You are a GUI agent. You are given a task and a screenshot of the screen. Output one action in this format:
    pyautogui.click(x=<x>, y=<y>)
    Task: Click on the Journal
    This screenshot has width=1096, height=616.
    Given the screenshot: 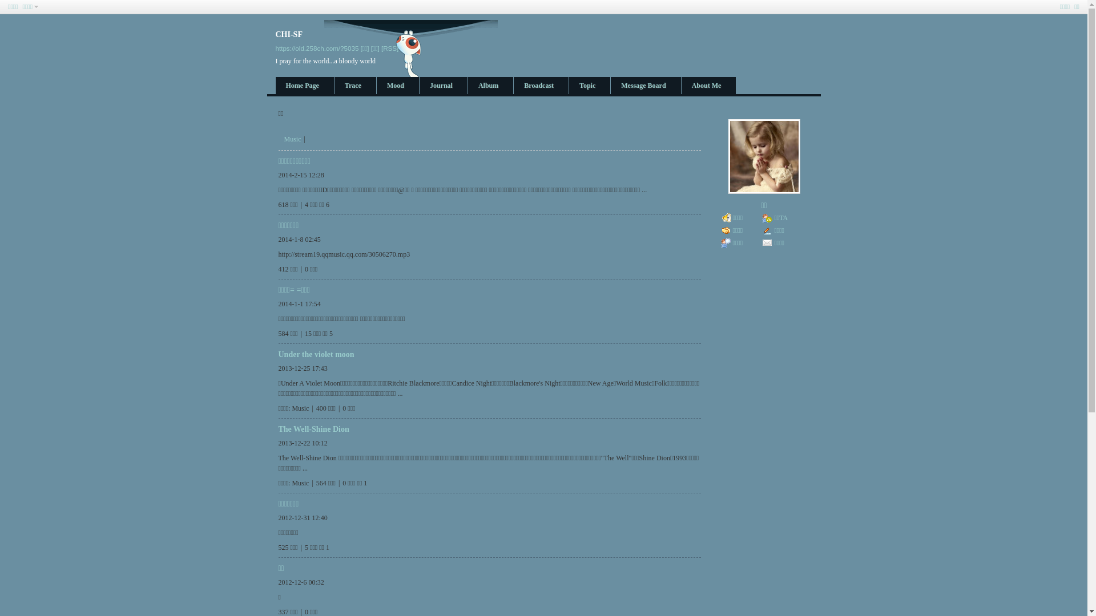 What is the action you would take?
    pyautogui.click(x=444, y=87)
    